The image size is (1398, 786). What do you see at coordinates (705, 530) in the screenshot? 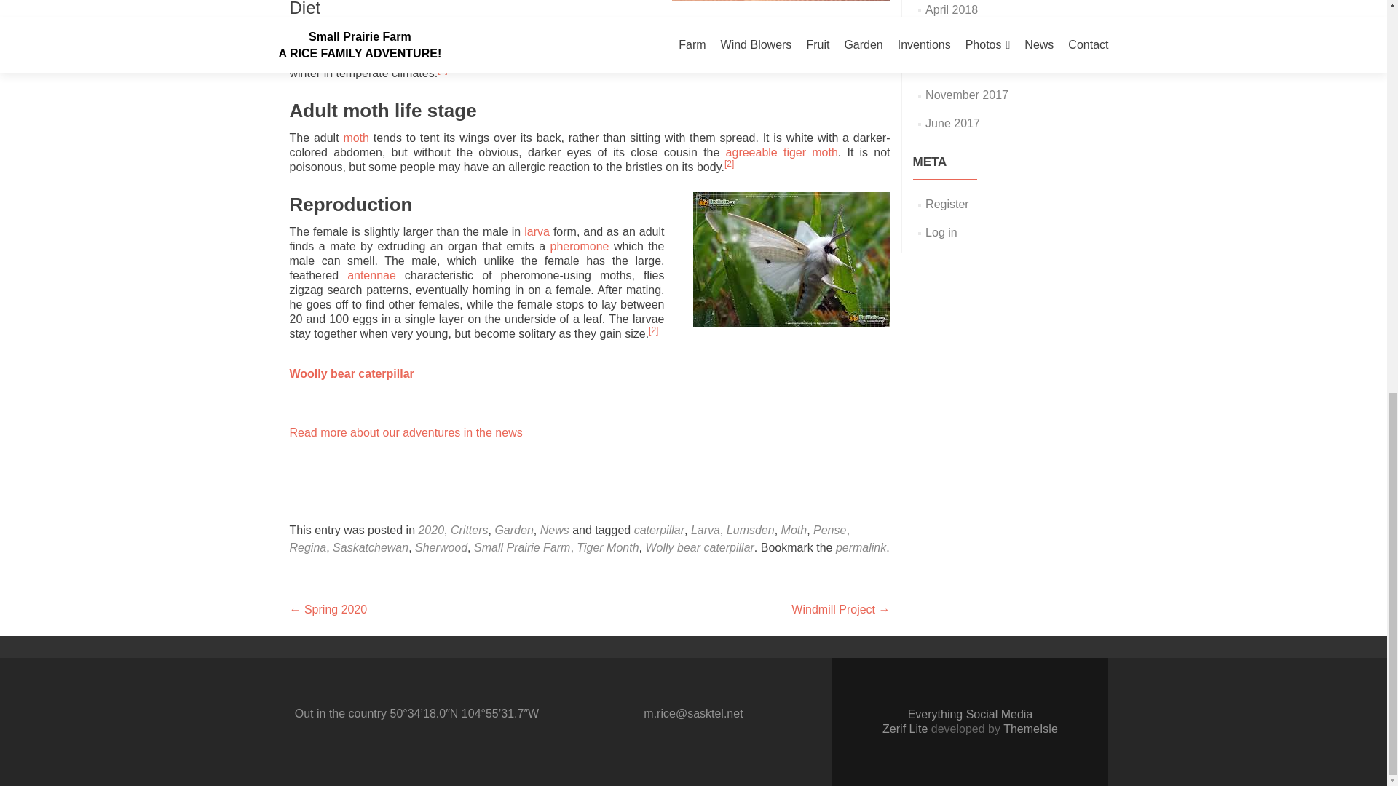
I see `Larva` at bounding box center [705, 530].